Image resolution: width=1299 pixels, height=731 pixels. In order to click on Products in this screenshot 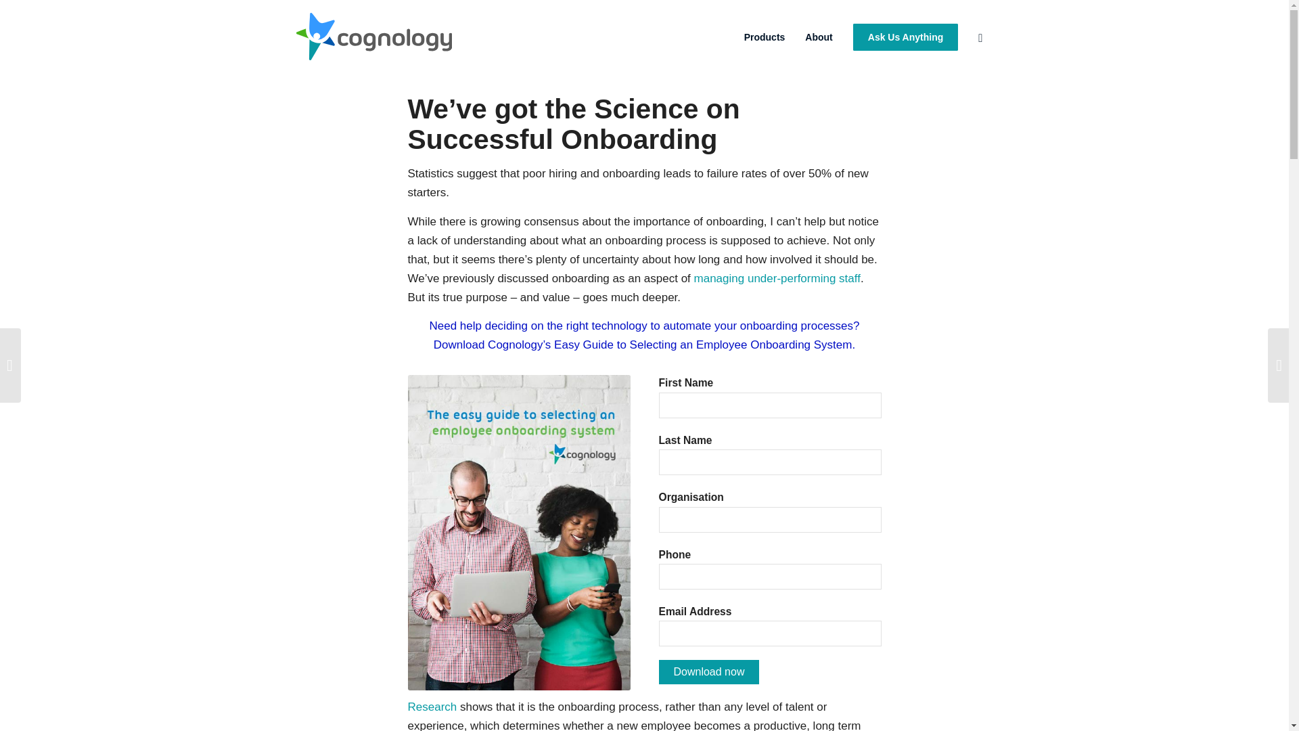, I will do `click(765, 37)`.